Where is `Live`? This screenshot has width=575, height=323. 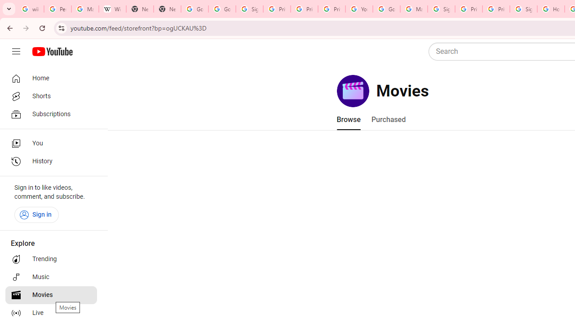
Live is located at coordinates (51, 313).